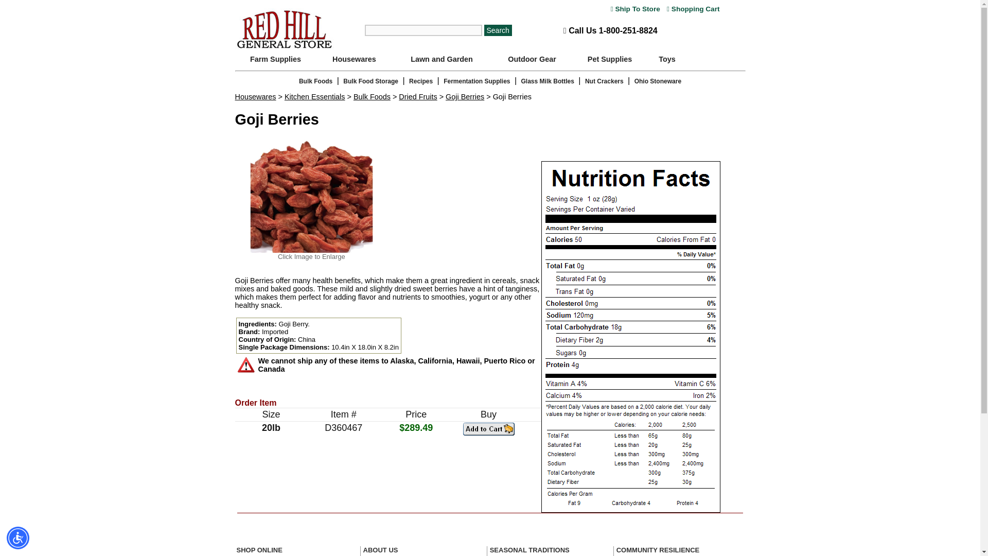 The height and width of the screenshot is (556, 988). Describe the element at coordinates (355, 59) in the screenshot. I see `Housewares` at that location.